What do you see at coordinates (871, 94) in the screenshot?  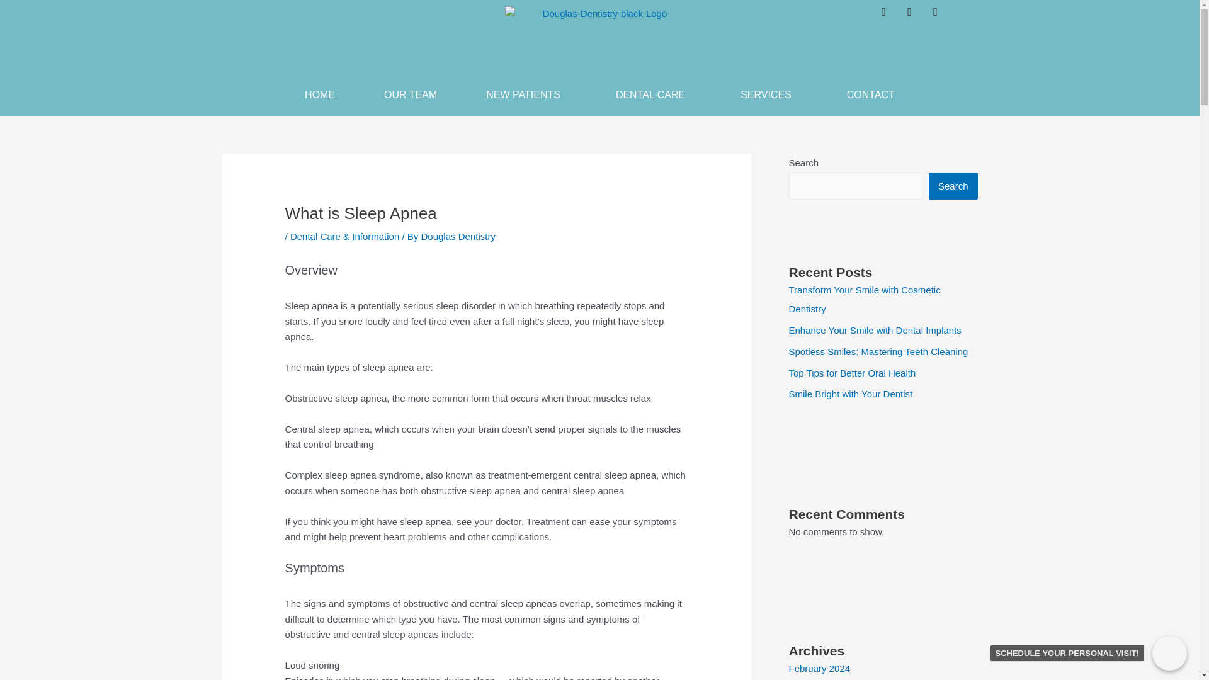 I see `CONTACT` at bounding box center [871, 94].